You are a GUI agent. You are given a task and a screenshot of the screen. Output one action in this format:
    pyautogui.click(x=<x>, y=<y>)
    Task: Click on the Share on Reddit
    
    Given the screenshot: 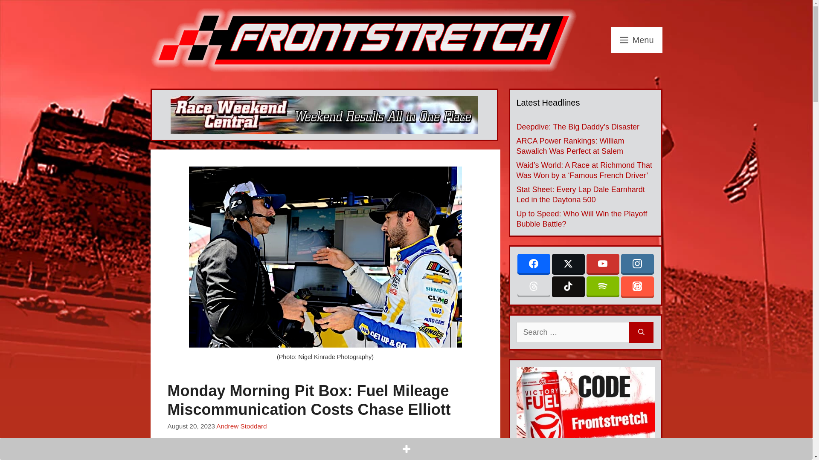 What is the action you would take?
    pyautogui.click(x=212, y=454)
    